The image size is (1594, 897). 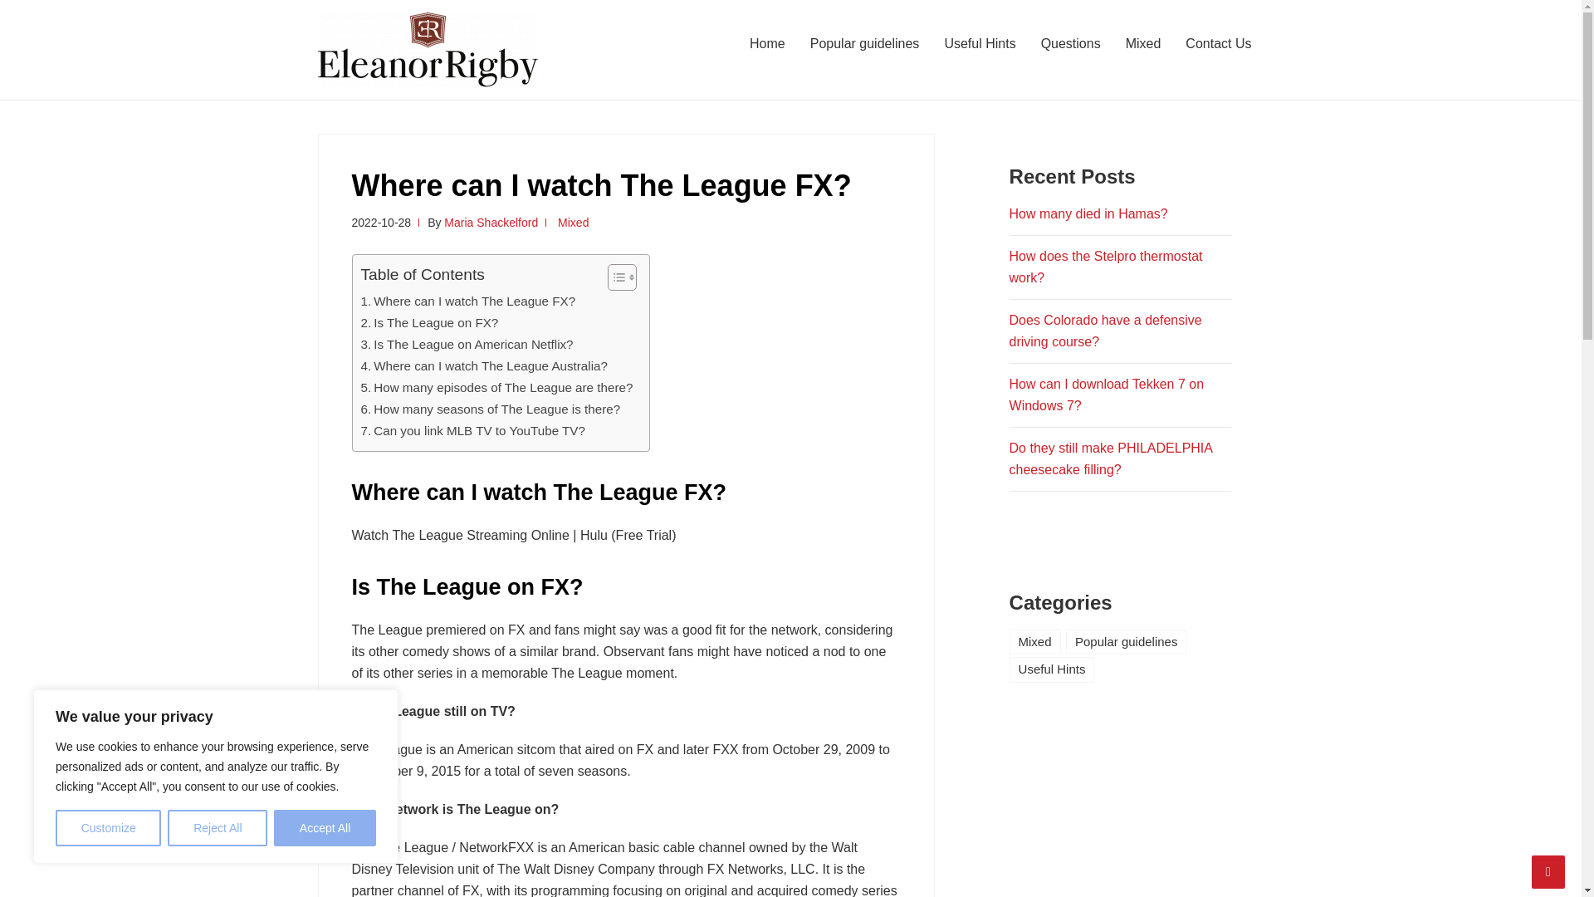 What do you see at coordinates (218, 828) in the screenshot?
I see `Reject All` at bounding box center [218, 828].